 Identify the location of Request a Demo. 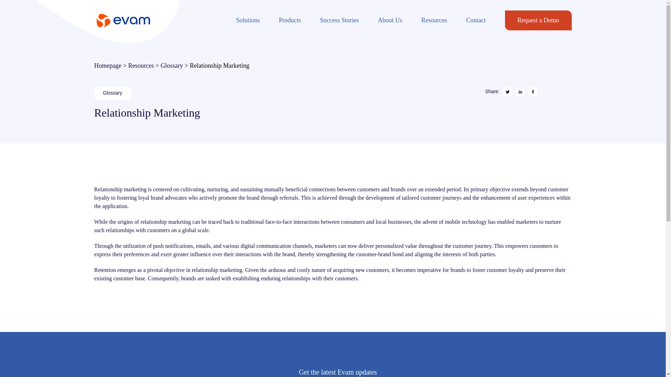
(538, 20).